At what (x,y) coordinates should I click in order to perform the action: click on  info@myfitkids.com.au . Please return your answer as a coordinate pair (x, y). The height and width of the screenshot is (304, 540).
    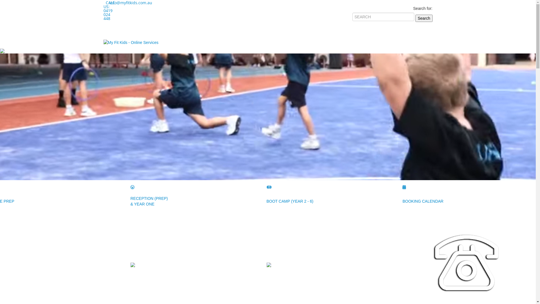
    Looking at the image, I should click on (110, 3).